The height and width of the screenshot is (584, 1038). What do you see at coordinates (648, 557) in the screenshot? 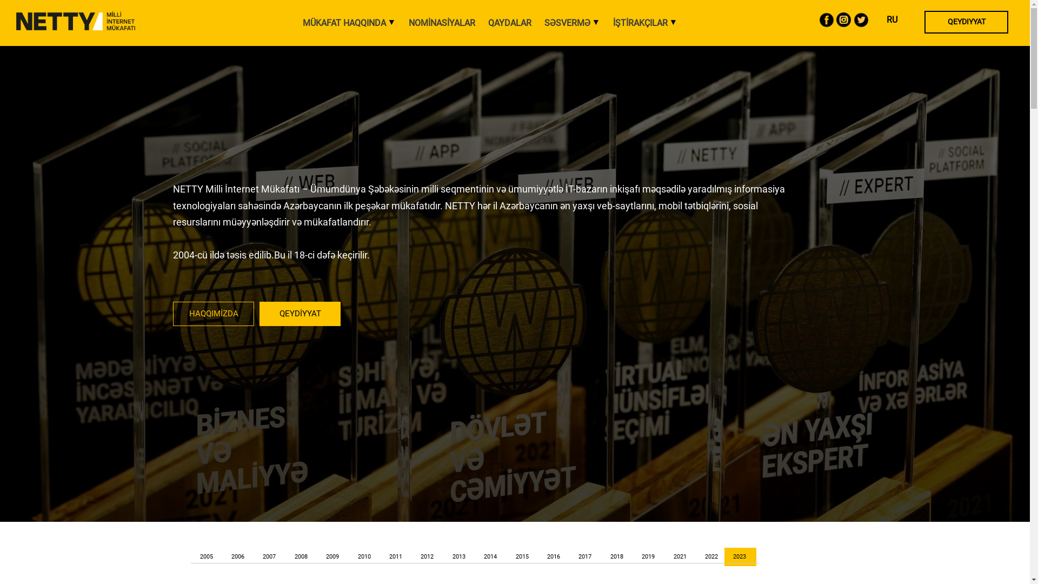
I see `2019` at bounding box center [648, 557].